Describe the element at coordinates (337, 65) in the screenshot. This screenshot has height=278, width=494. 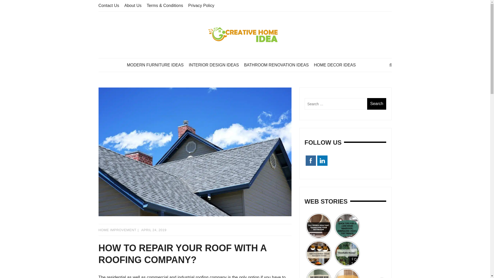
I see `HOME DECOR IDEAS` at that location.